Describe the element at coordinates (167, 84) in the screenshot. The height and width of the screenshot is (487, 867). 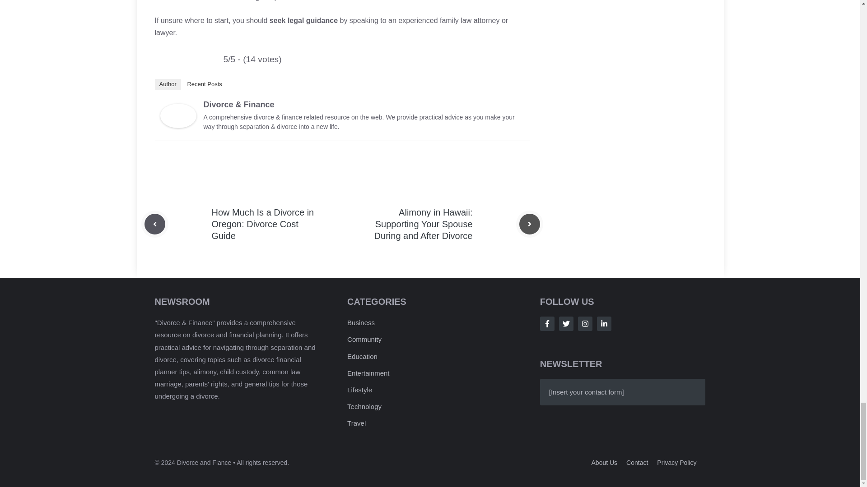
I see `Author` at that location.